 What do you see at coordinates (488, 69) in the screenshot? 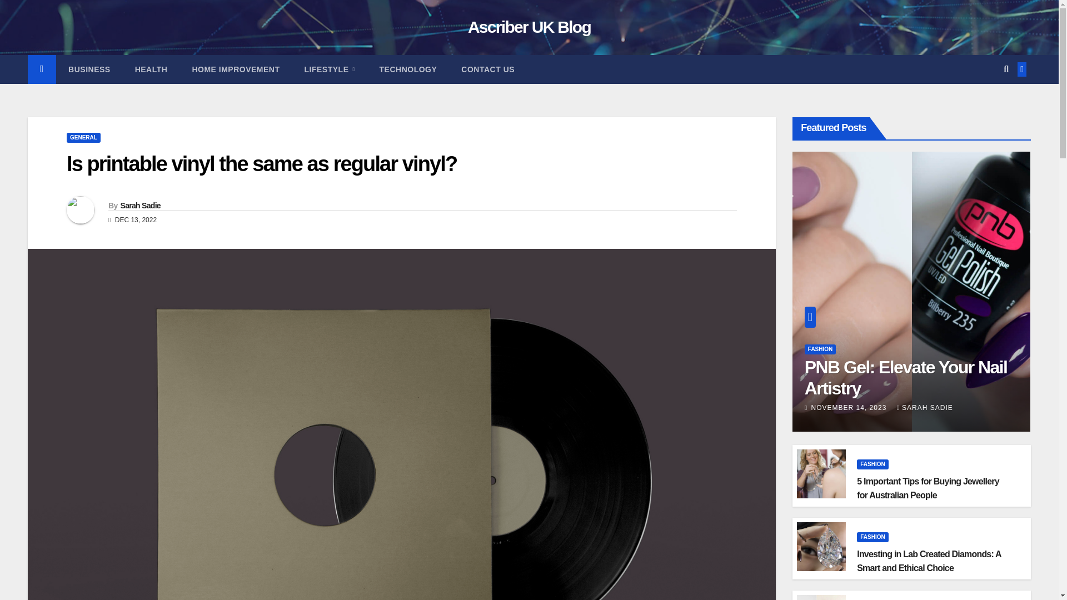
I see `CONTACT US` at bounding box center [488, 69].